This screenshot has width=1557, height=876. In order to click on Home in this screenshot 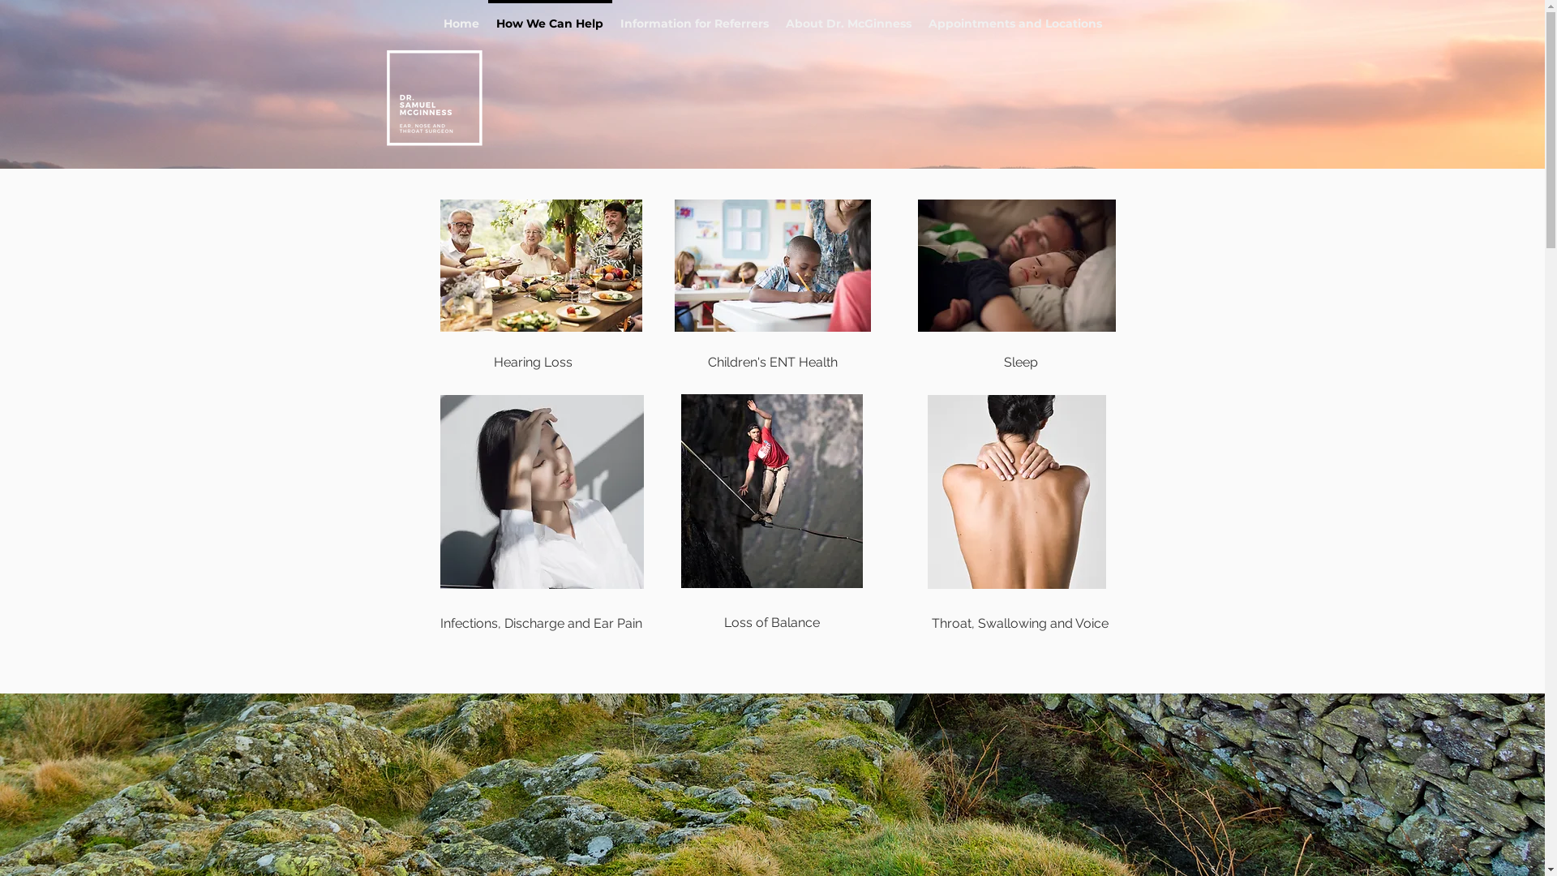, I will do `click(461, 16)`.